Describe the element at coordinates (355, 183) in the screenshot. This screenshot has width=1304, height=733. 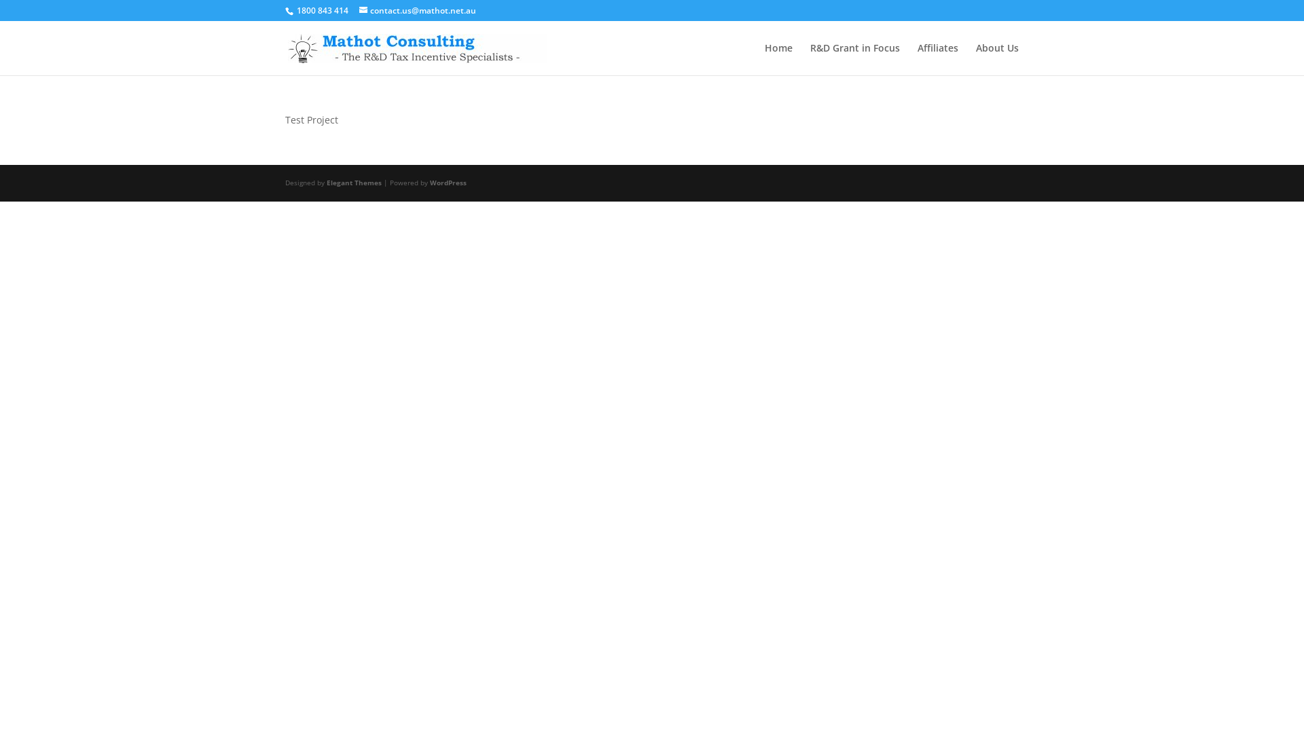
I see `Elegant Themes` at that location.